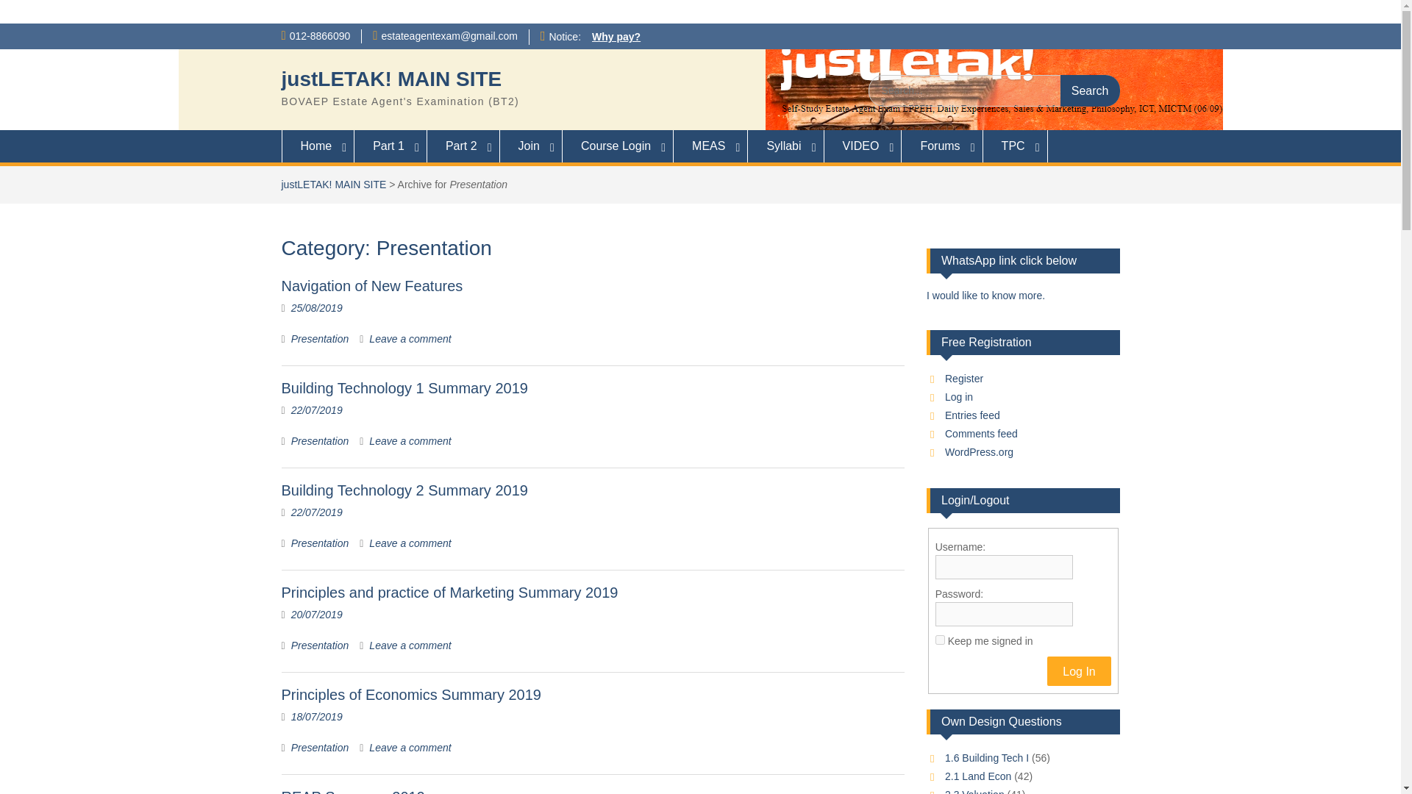  What do you see at coordinates (616, 37) in the screenshot?
I see `Why pay?` at bounding box center [616, 37].